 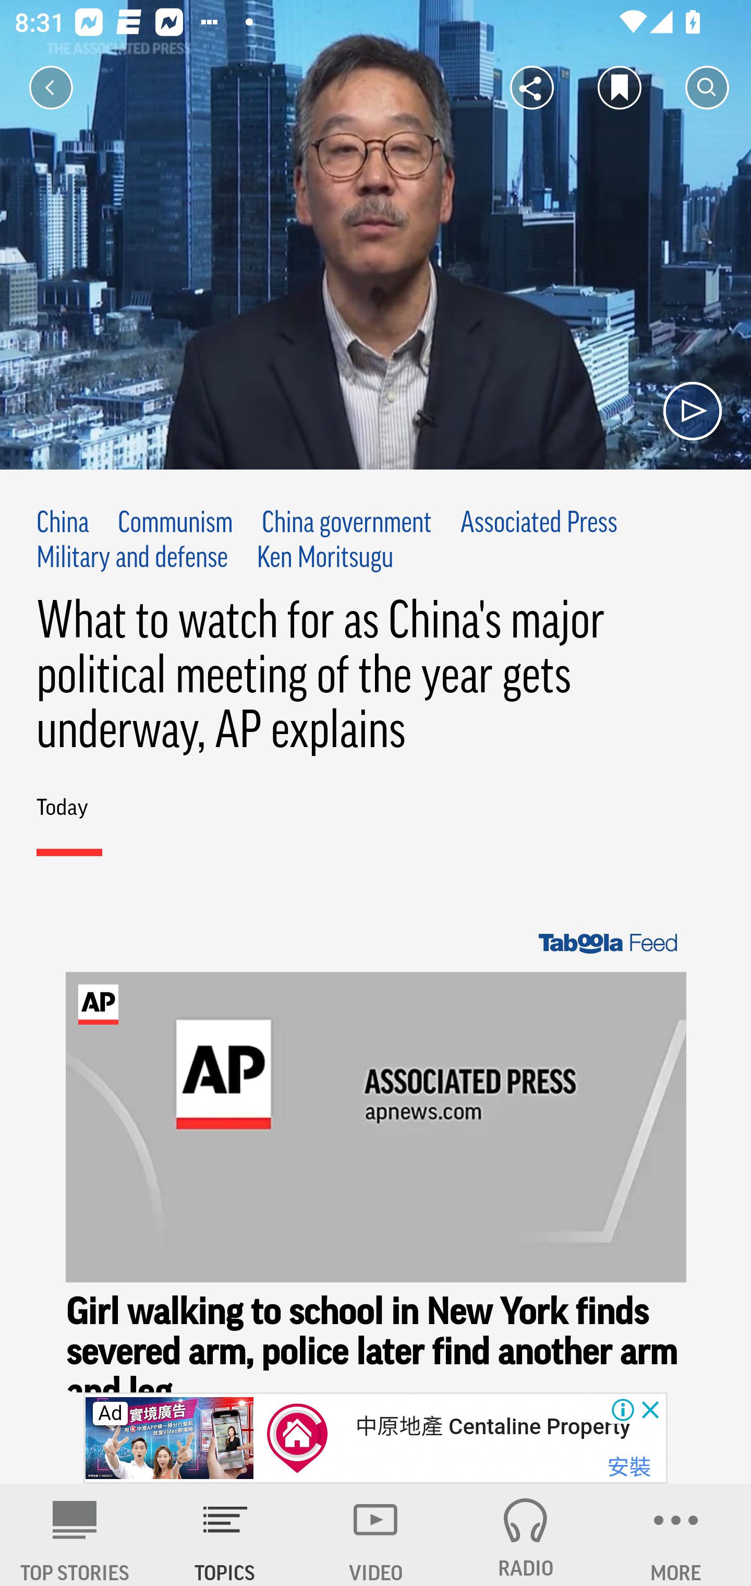 I want to click on Ken Moritsugu, so click(x=324, y=559).